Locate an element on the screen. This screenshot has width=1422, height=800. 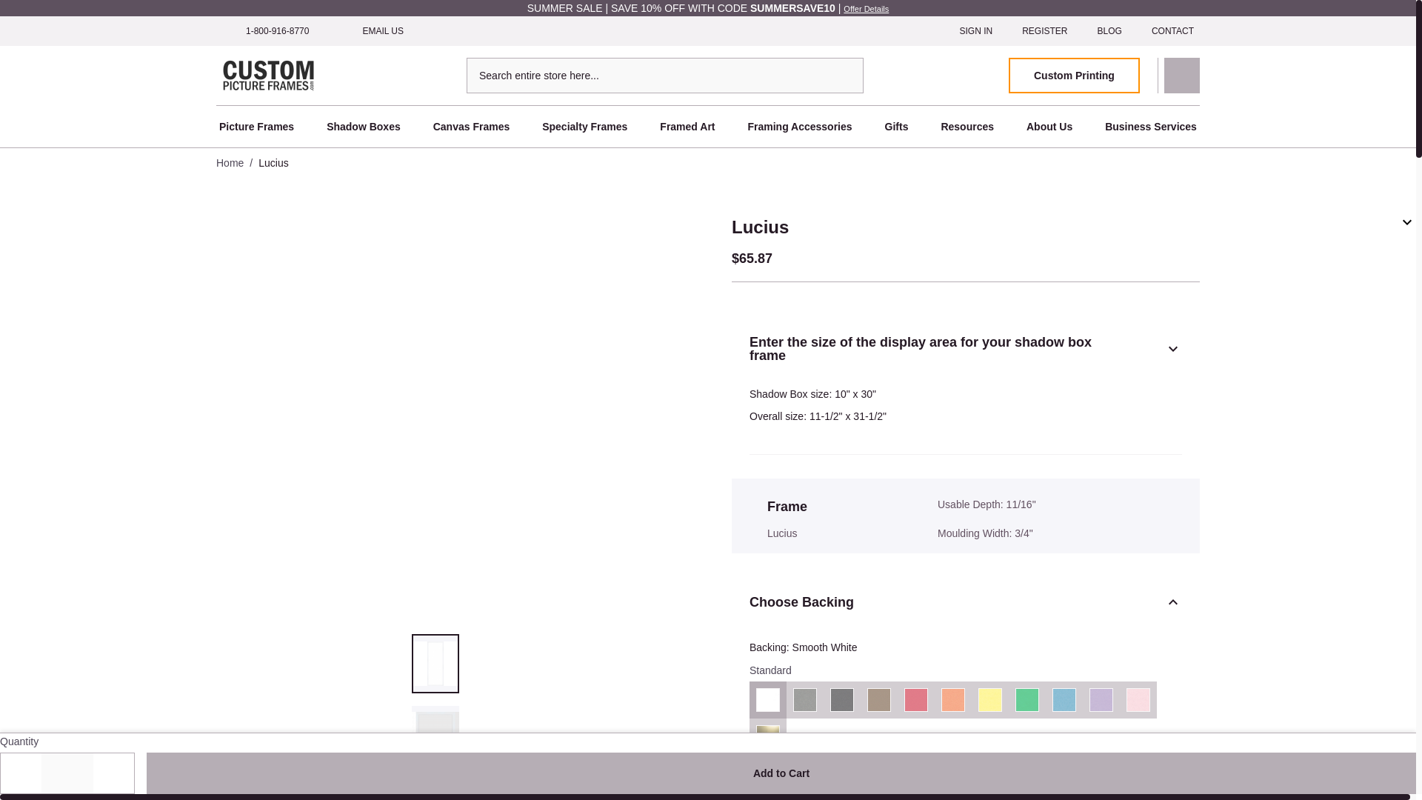
Grey is located at coordinates (804, 699).